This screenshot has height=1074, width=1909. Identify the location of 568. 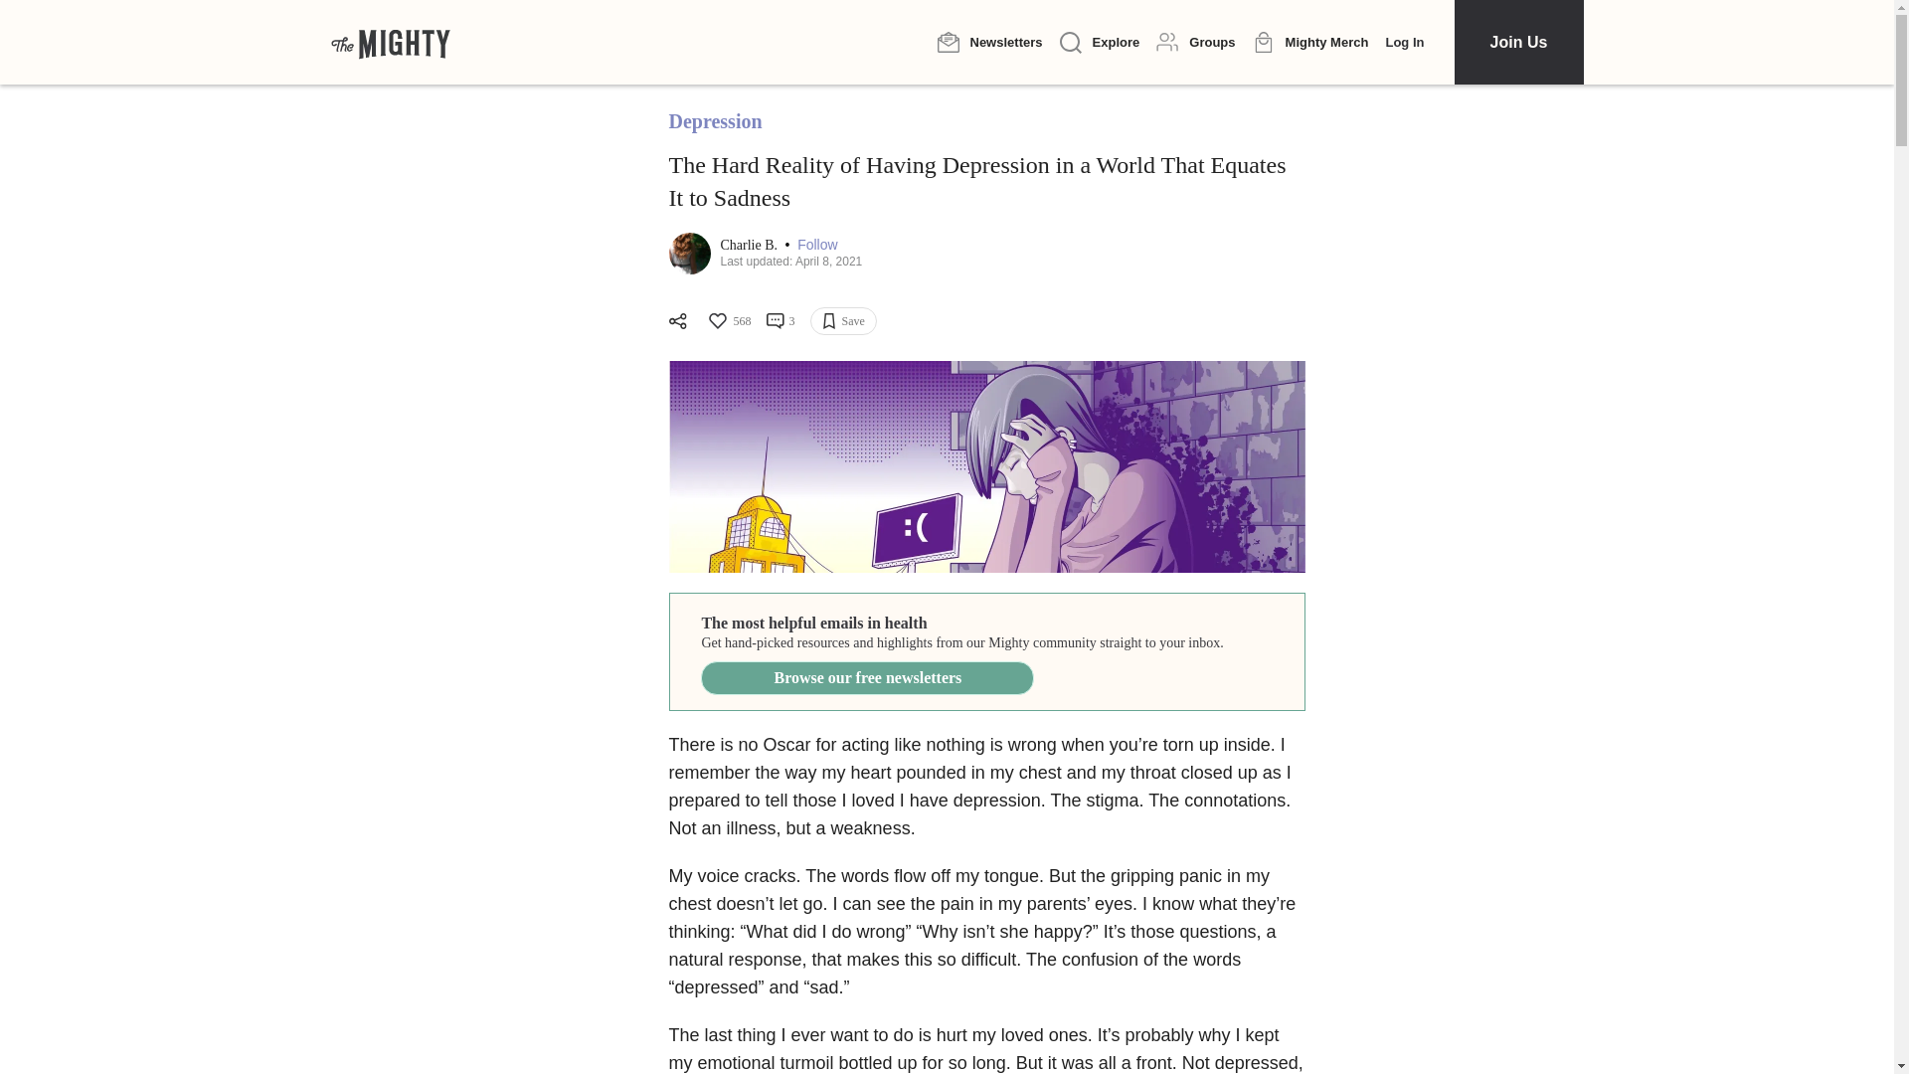
(728, 320).